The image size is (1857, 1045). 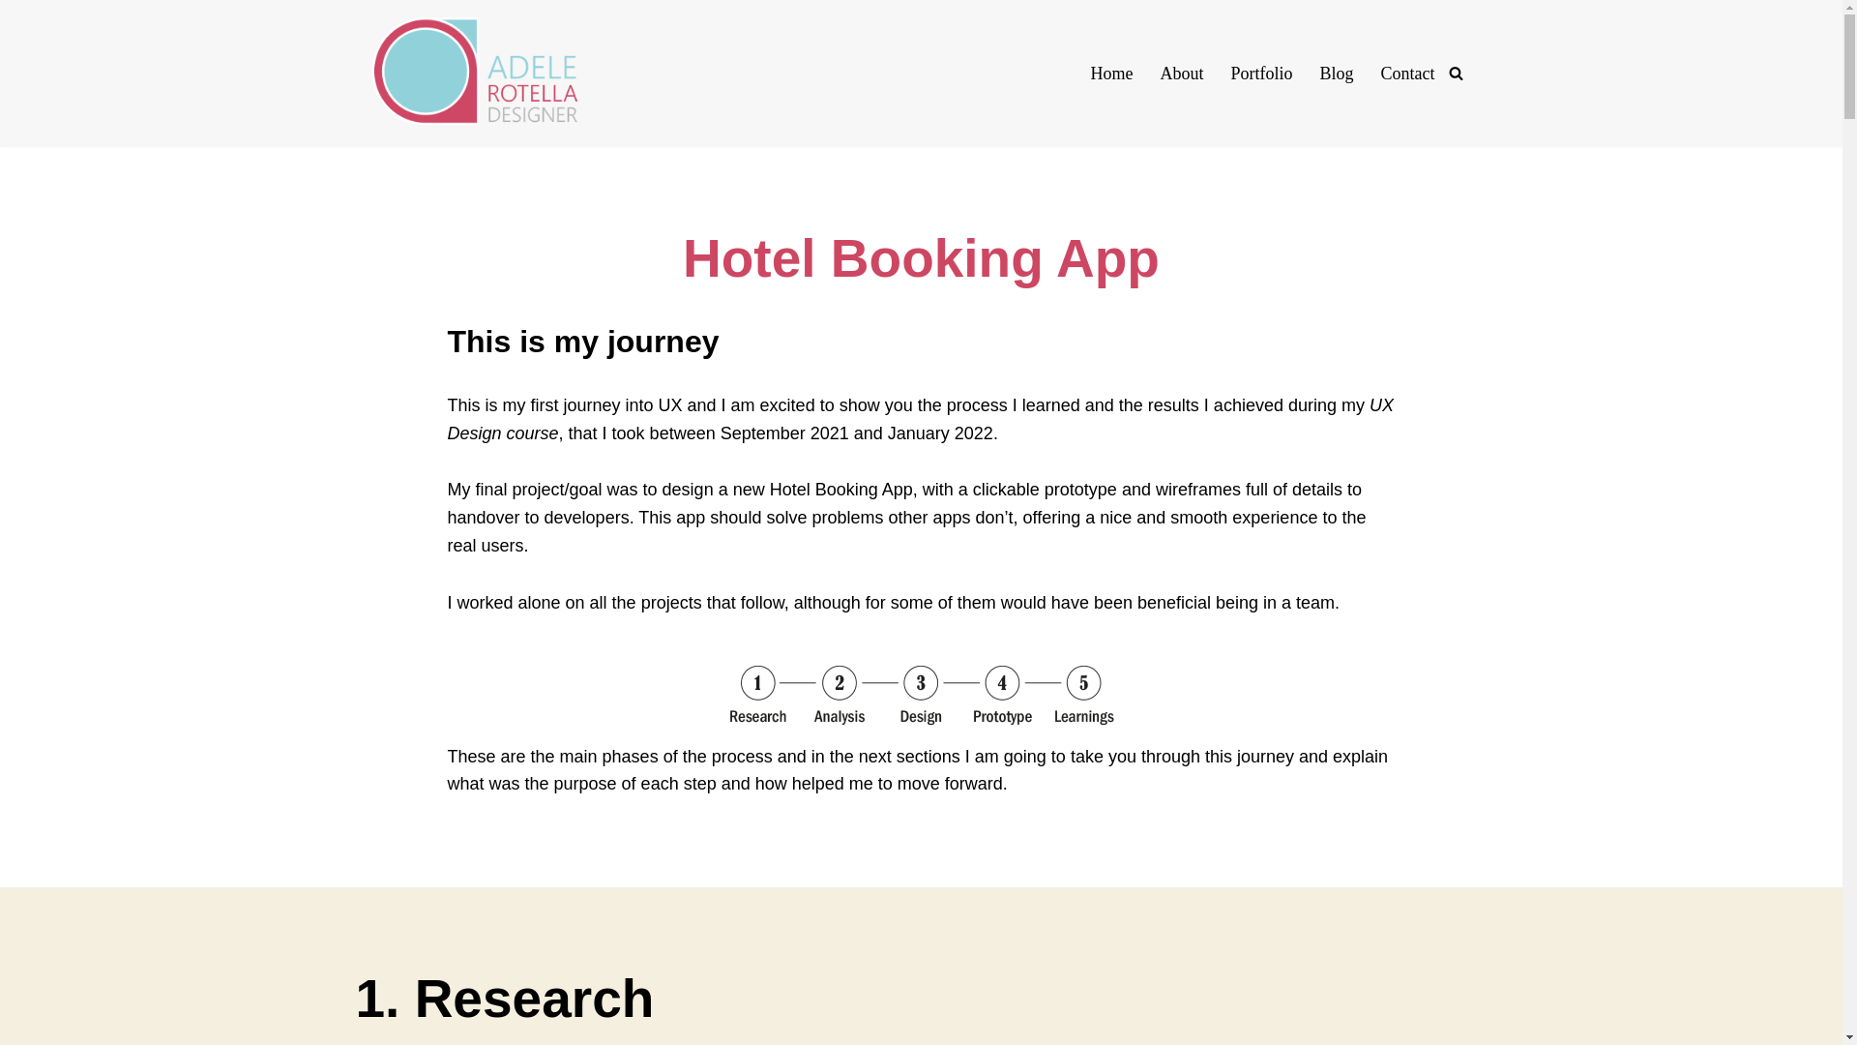 What do you see at coordinates (1336, 73) in the screenshot?
I see `Blog` at bounding box center [1336, 73].